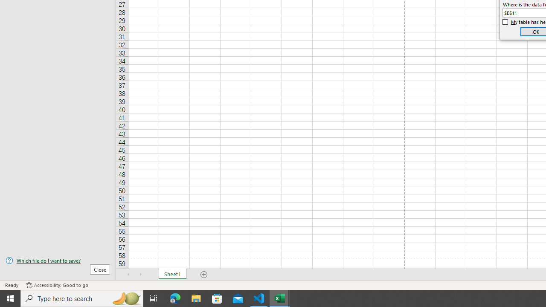 The height and width of the screenshot is (307, 546). I want to click on Sheet1, so click(172, 275).